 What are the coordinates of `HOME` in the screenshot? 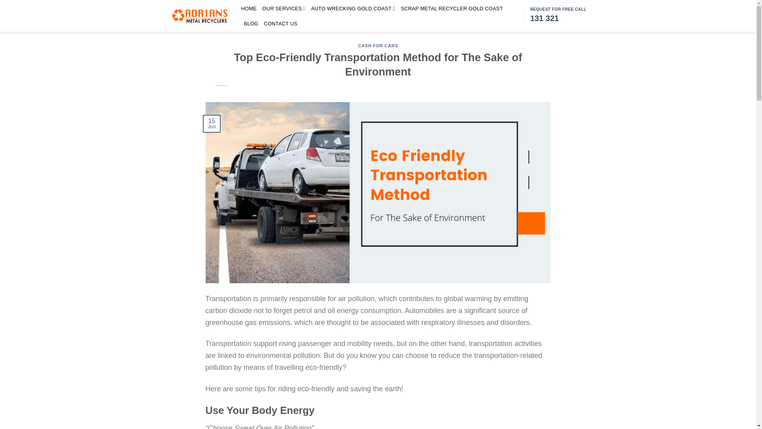 It's located at (249, 9).